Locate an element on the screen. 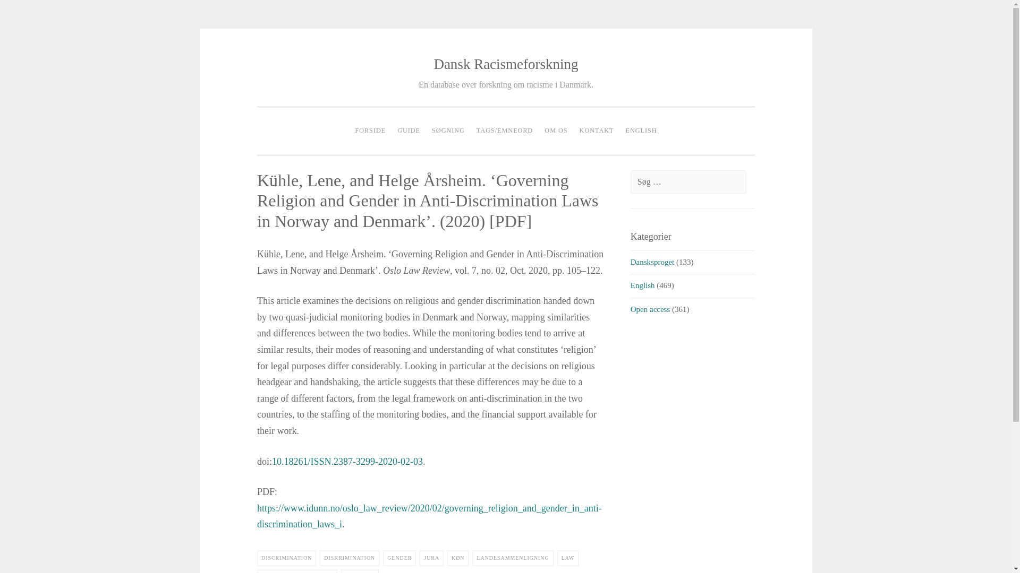 The width and height of the screenshot is (1020, 573). GENDER is located at coordinates (399, 558).